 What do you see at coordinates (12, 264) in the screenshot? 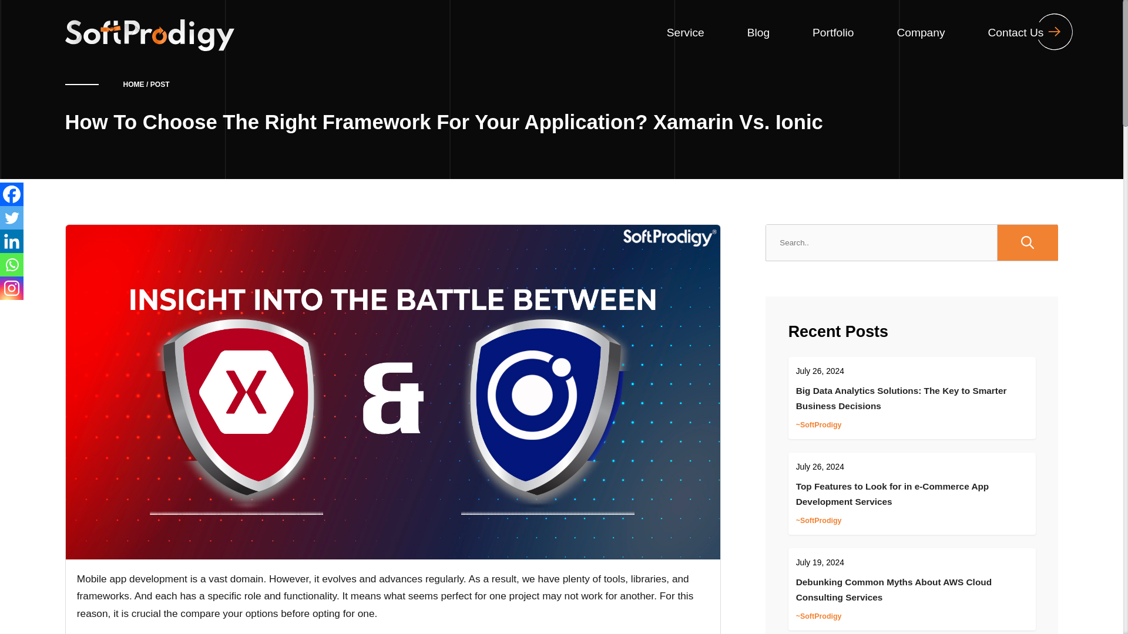
I see `Whatsapp` at bounding box center [12, 264].